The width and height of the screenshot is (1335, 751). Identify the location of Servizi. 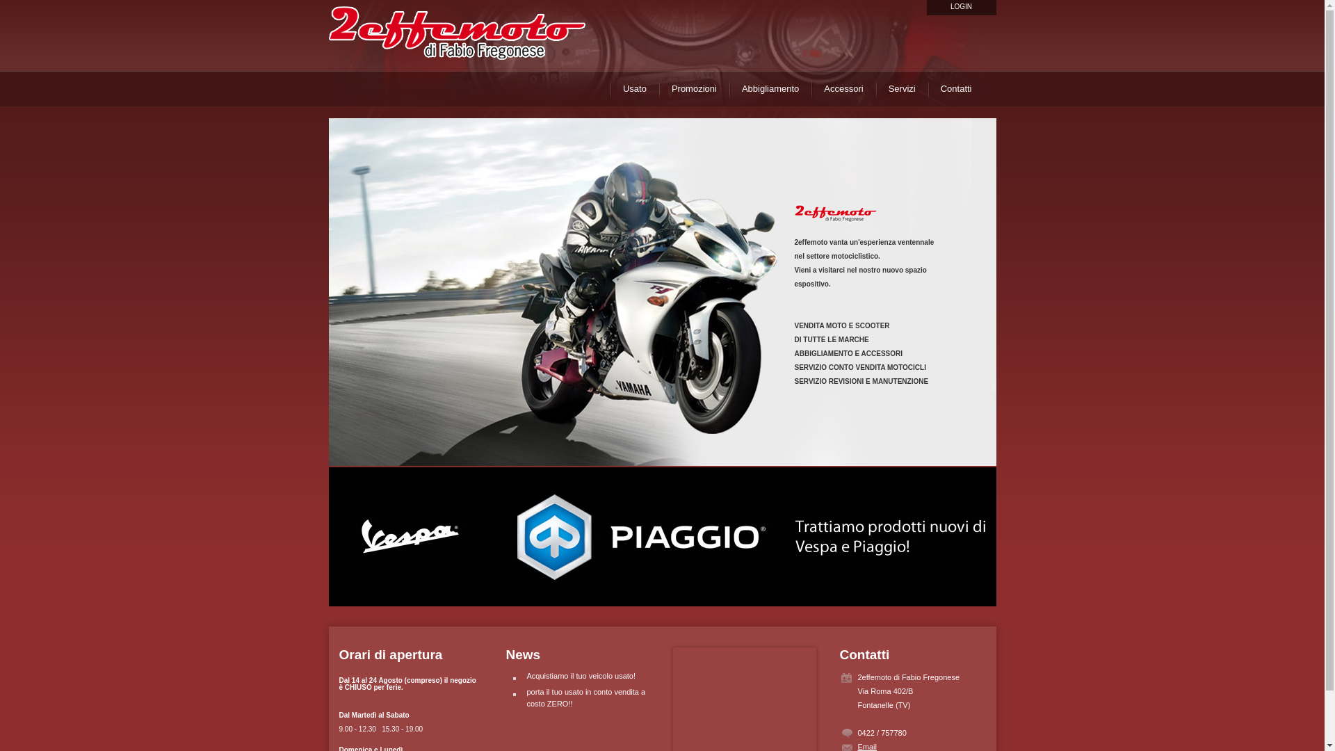
(903, 89).